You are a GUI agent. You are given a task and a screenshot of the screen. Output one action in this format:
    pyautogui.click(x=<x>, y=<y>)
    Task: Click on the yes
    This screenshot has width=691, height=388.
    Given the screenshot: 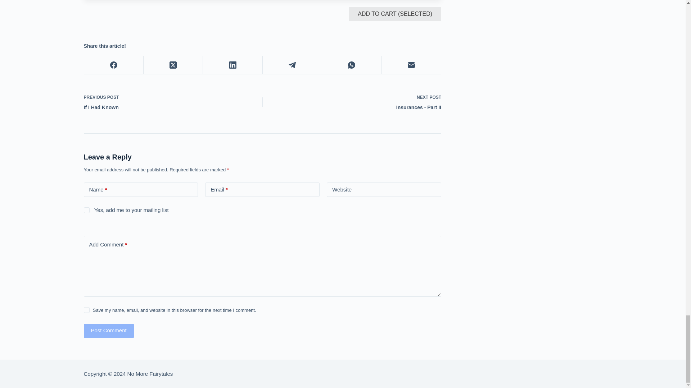 What is the action you would take?
    pyautogui.click(x=86, y=310)
    